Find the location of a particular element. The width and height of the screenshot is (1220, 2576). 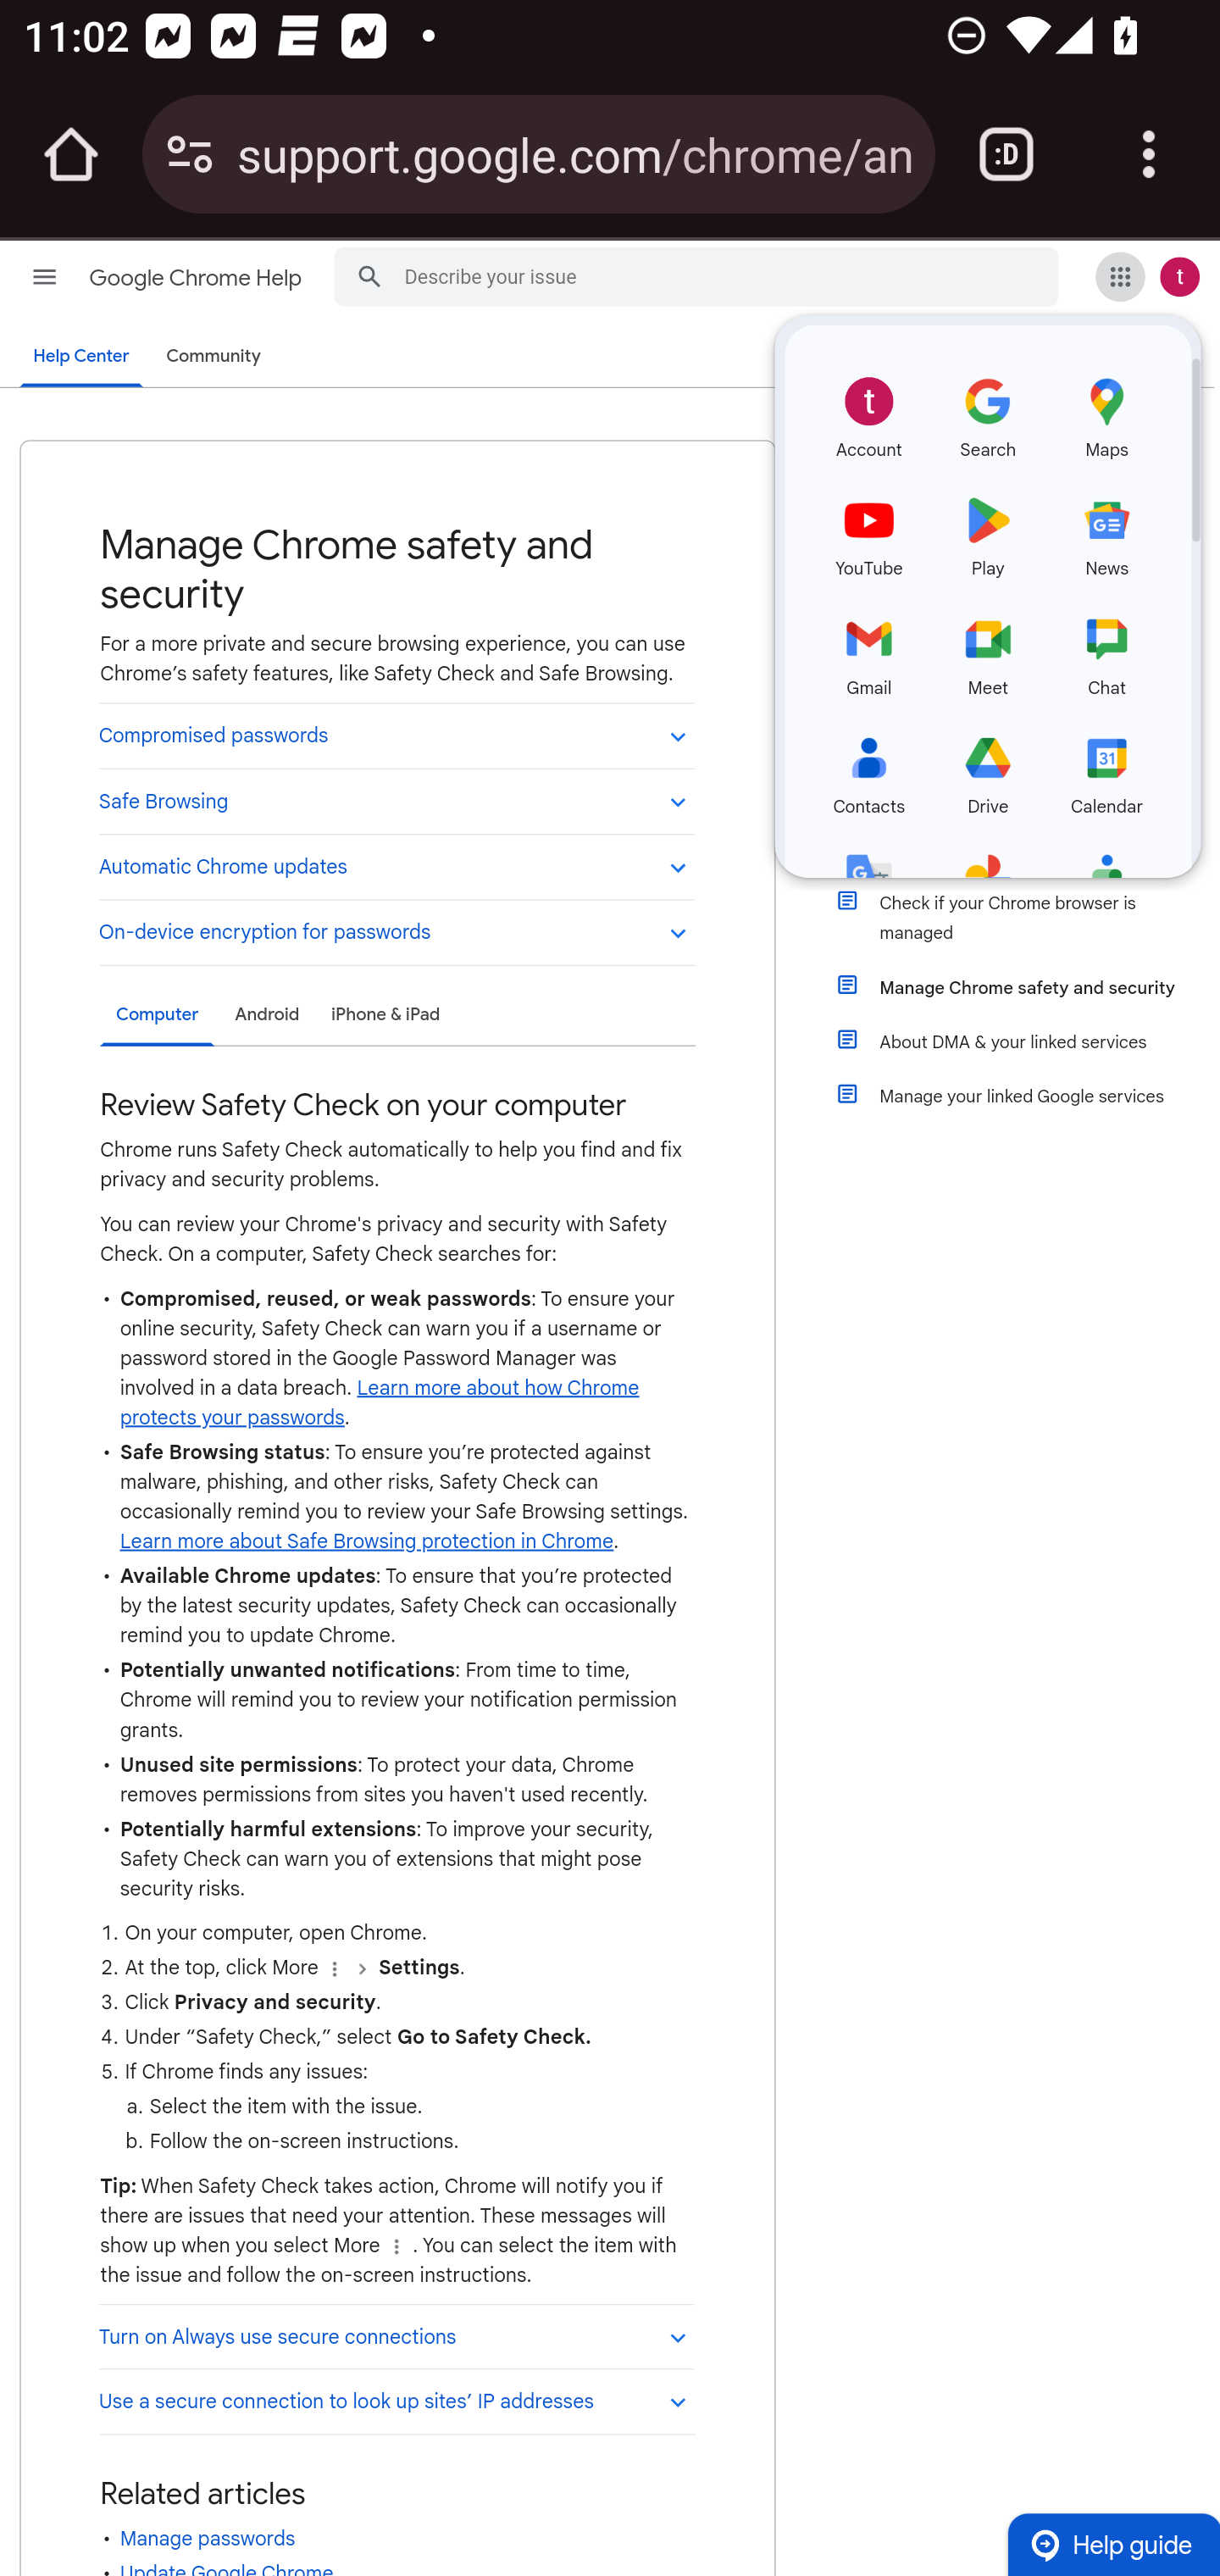

Android is located at coordinates (266, 1013).